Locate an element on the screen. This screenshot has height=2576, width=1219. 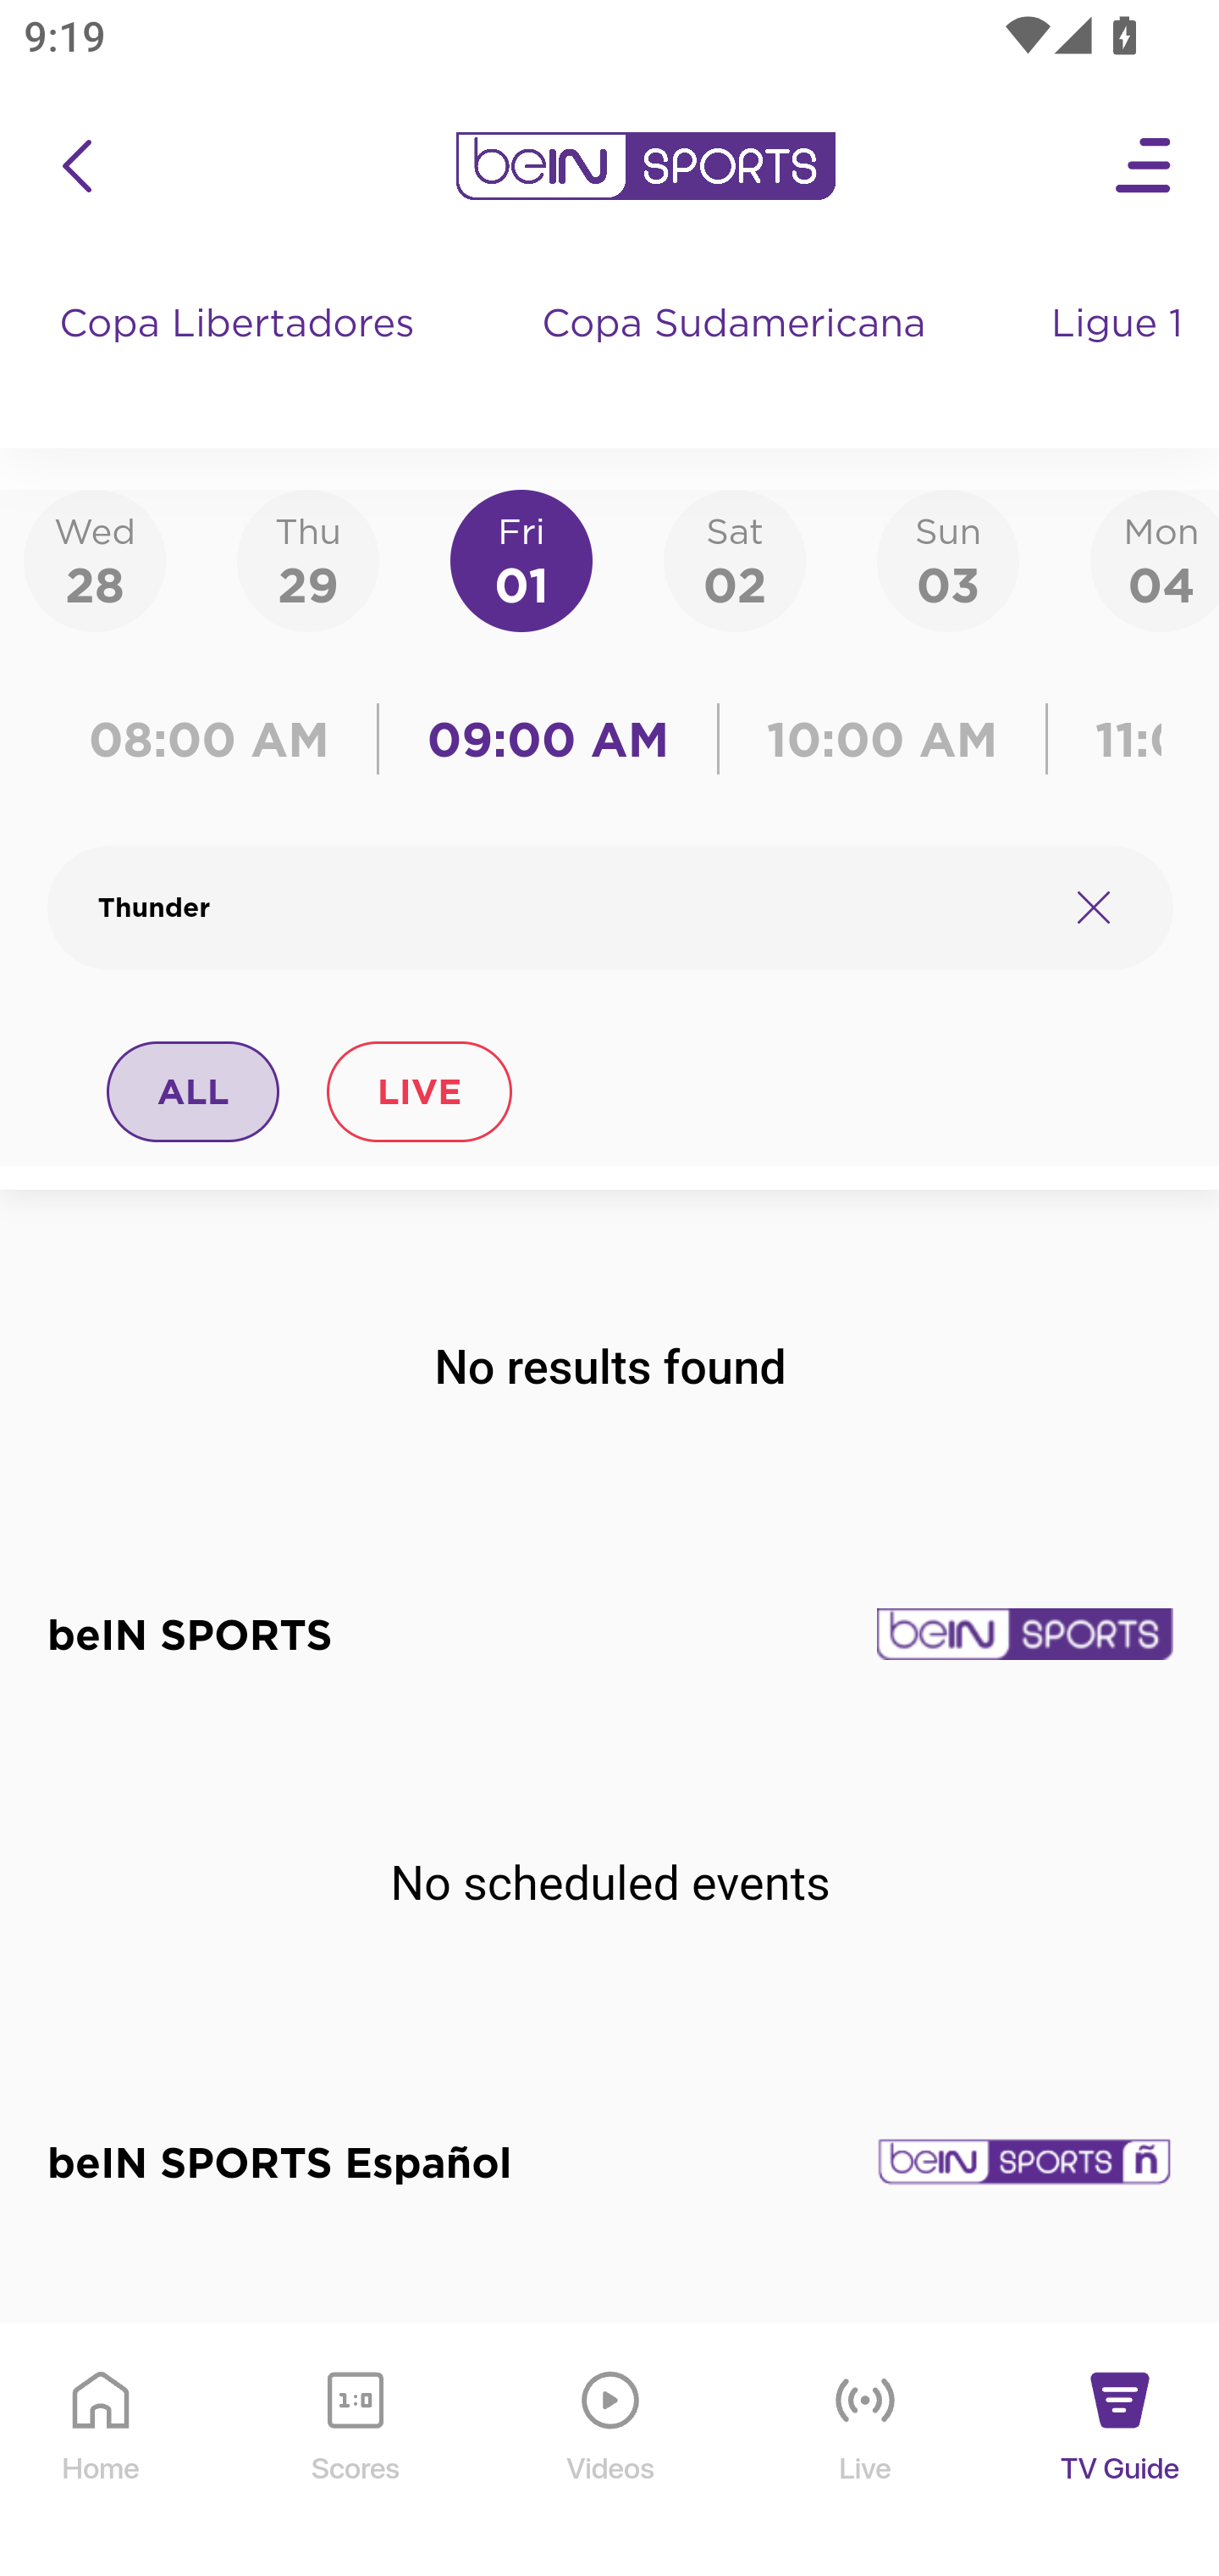
Scores Scores Icon Scores is located at coordinates (355, 2451).